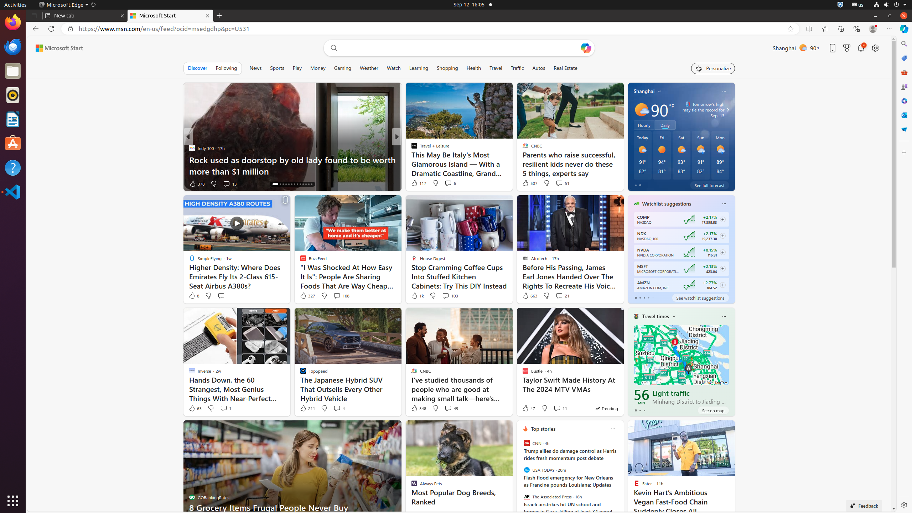 The width and height of the screenshot is (912, 513). Describe the element at coordinates (219, 16) in the screenshot. I see `New Tab` at that location.